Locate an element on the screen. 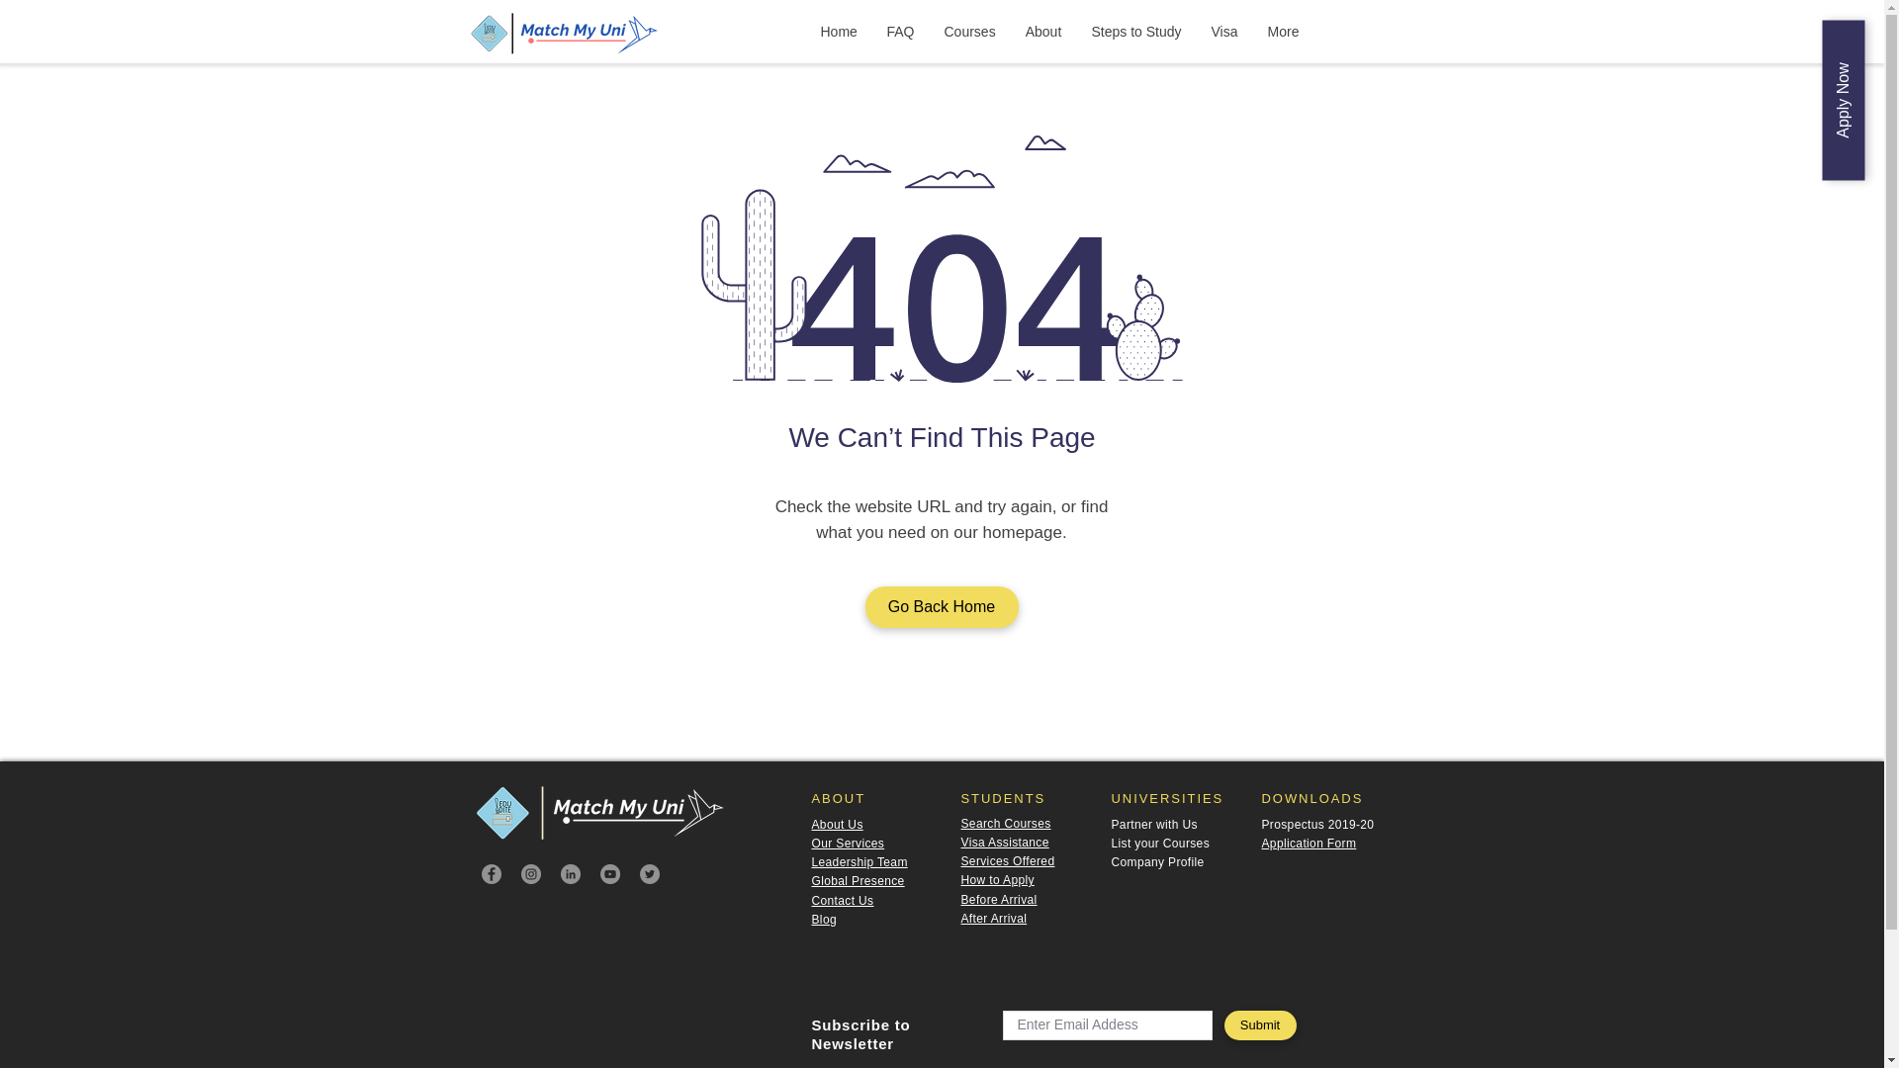 This screenshot has width=1899, height=1068. Search Courses is located at coordinates (1006, 824).